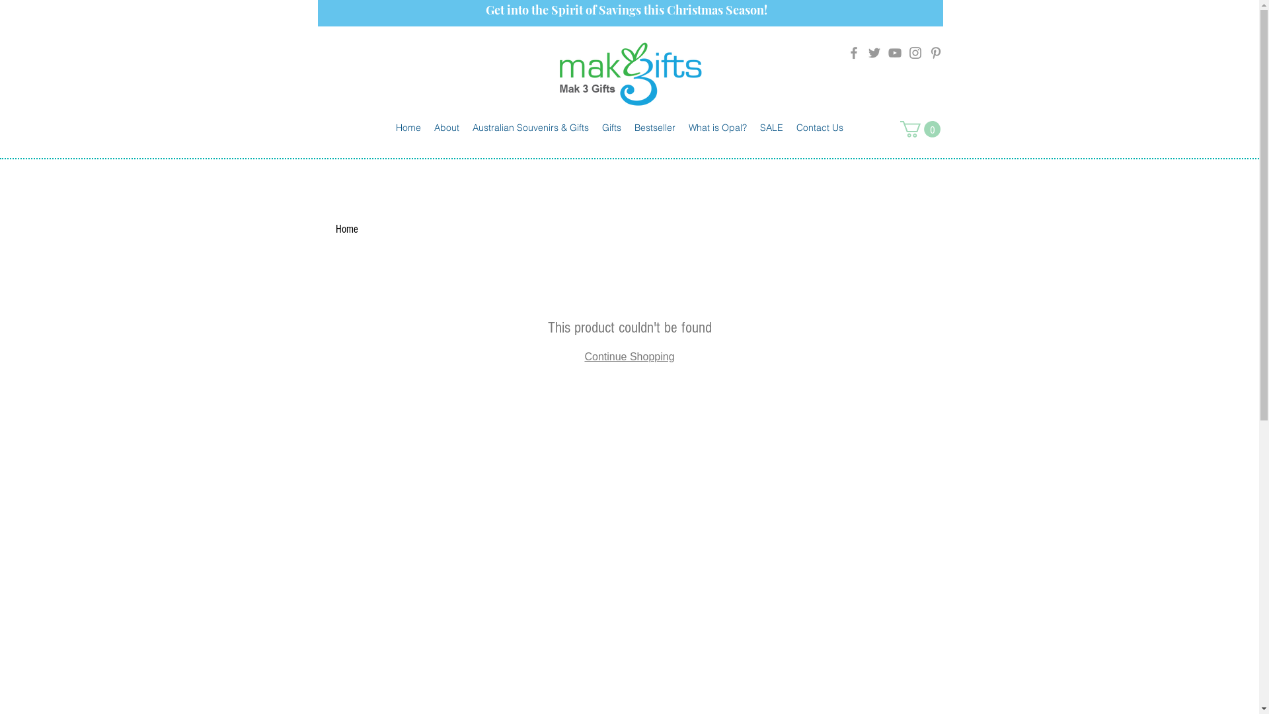 The image size is (1269, 714). I want to click on Australian Souvenirs & Gifts, so click(530, 128).